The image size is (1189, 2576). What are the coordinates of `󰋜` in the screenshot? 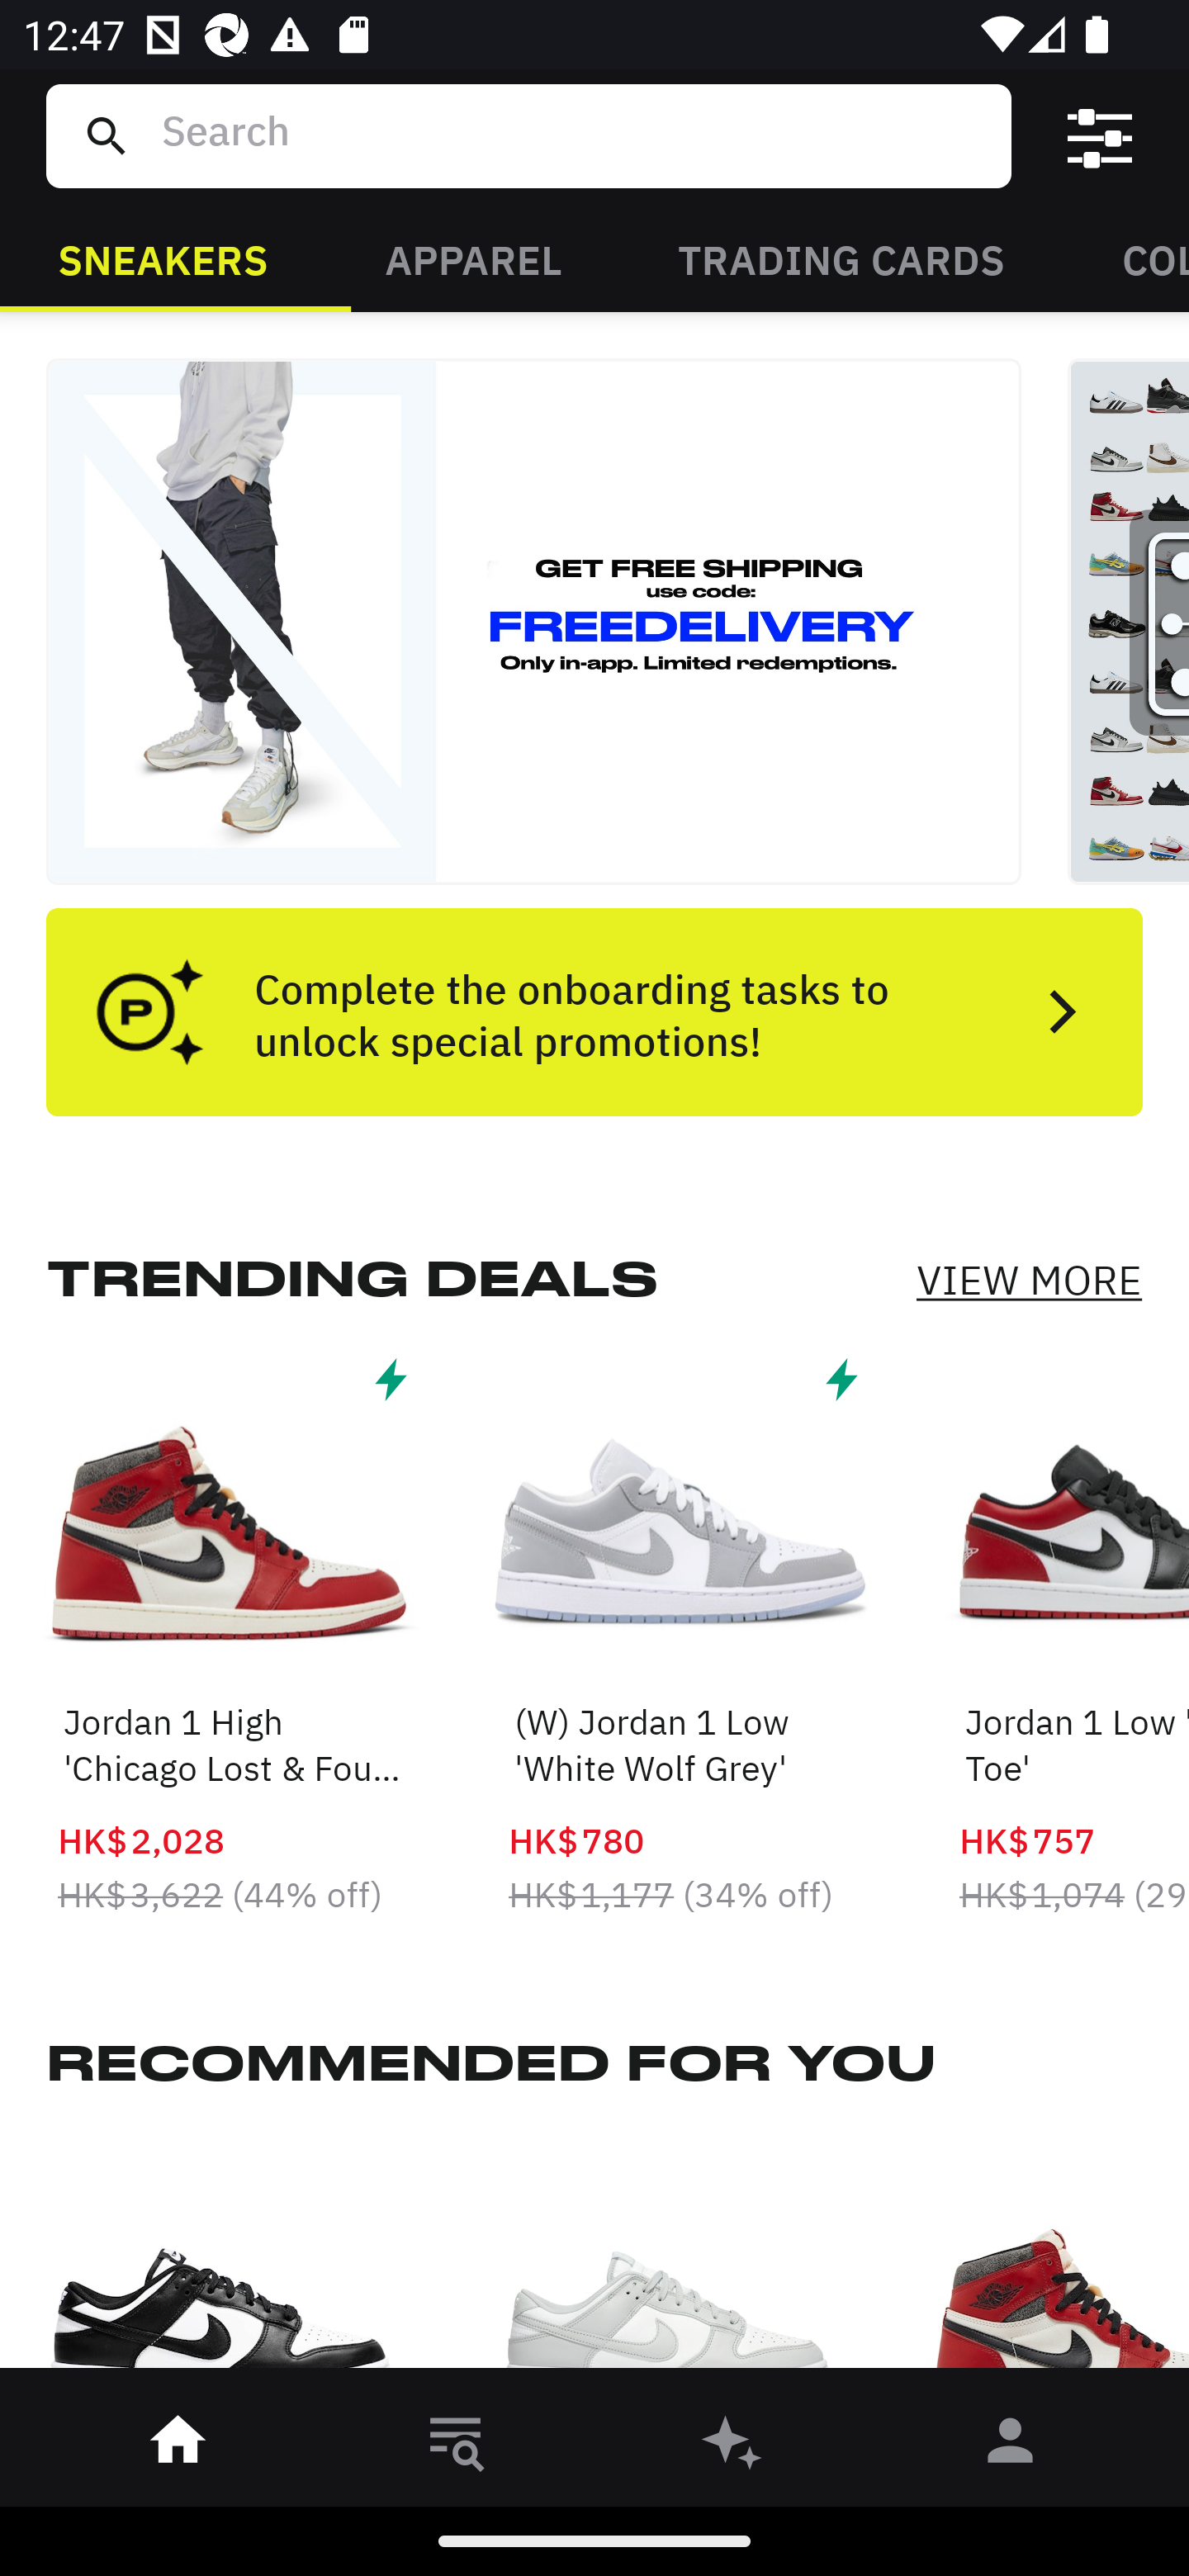 It's located at (178, 2446).